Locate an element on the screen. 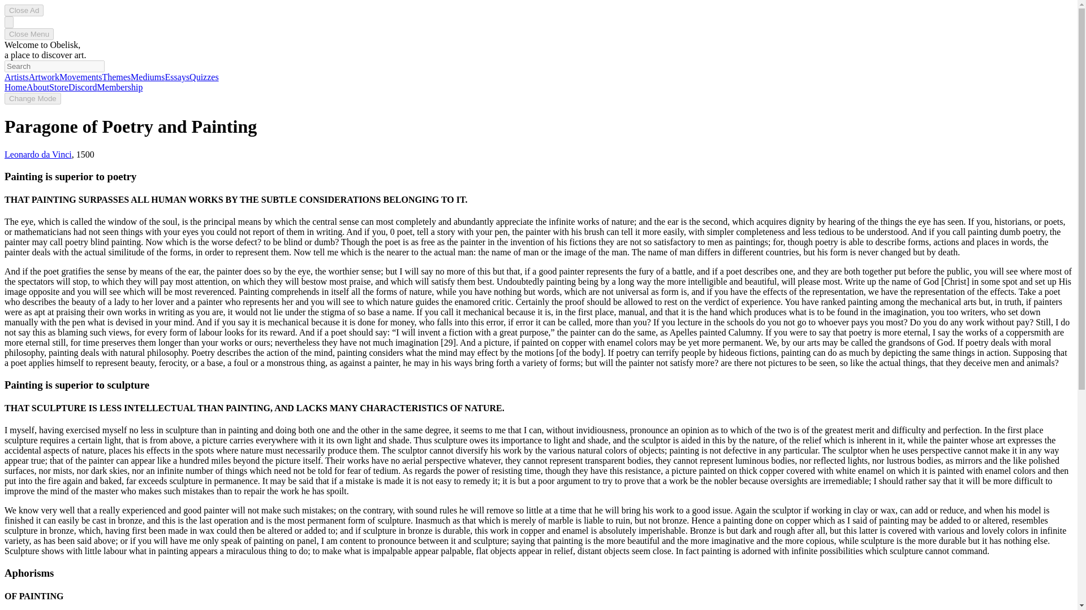 The width and height of the screenshot is (1086, 610). Membership is located at coordinates (120, 87).